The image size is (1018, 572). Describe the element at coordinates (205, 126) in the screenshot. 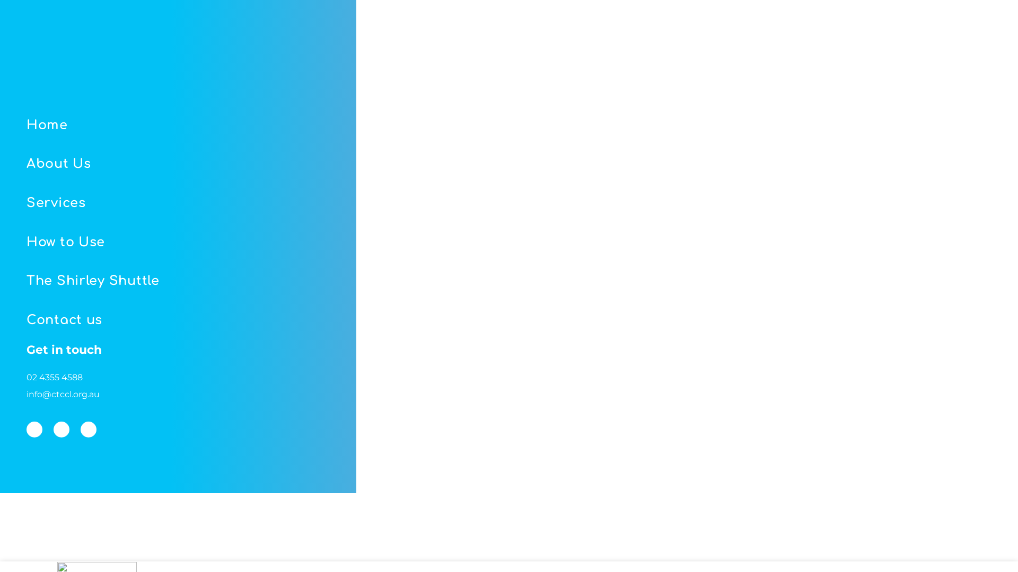

I see `Home` at that location.